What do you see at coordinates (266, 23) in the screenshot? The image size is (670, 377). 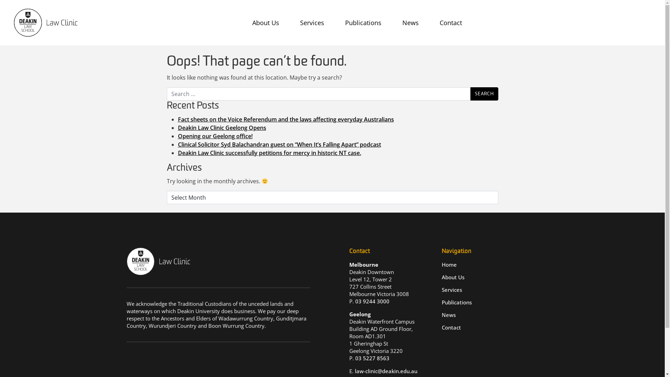 I see `About Us` at bounding box center [266, 23].